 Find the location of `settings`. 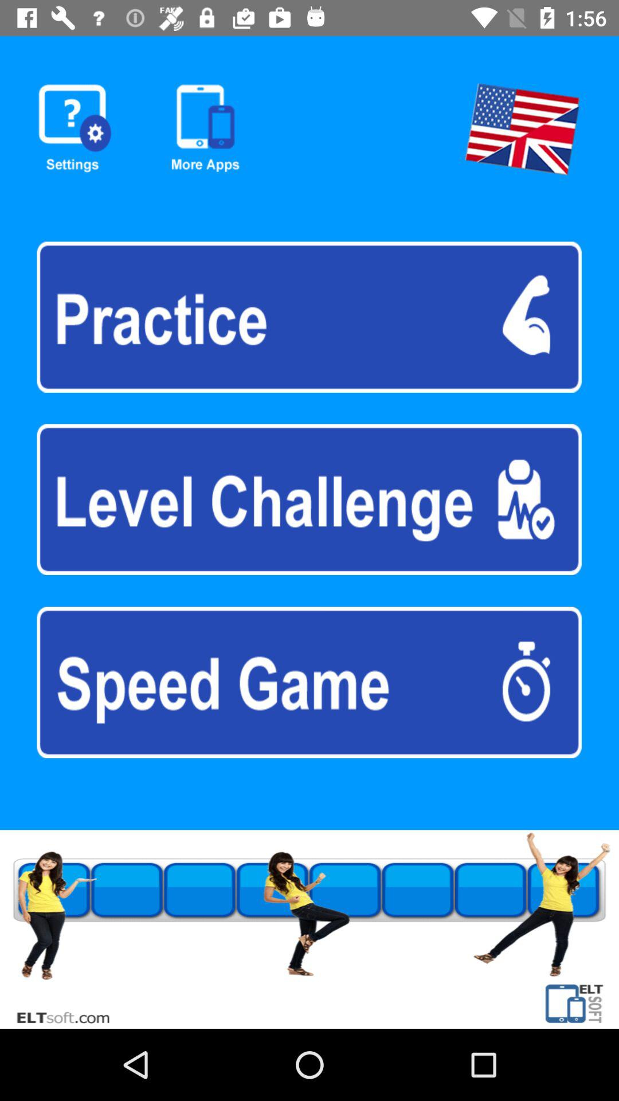

settings is located at coordinates (75, 128).